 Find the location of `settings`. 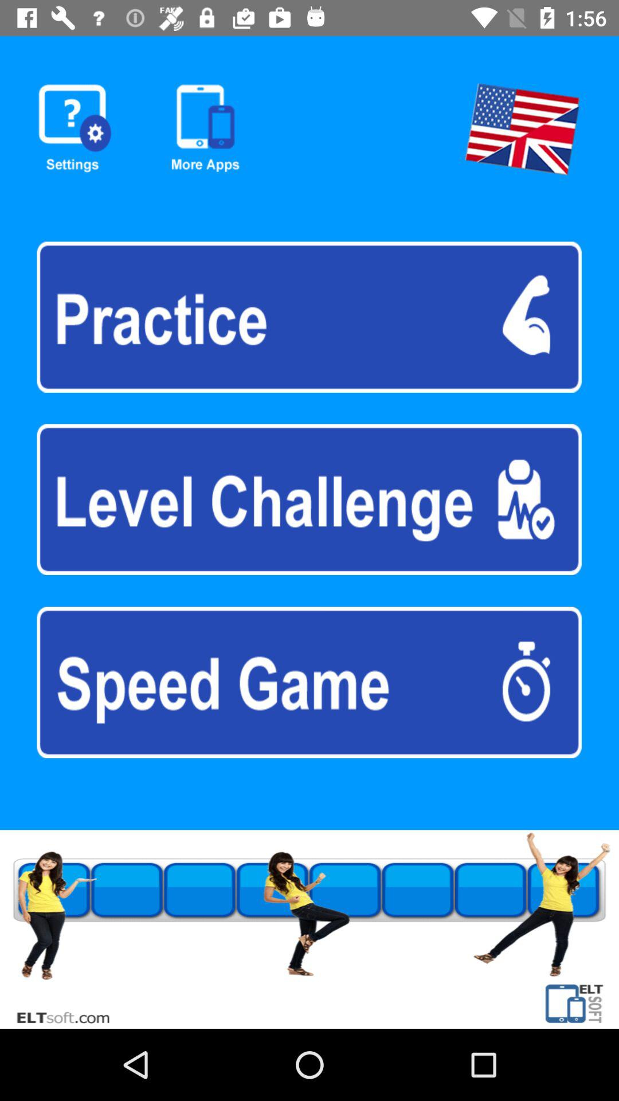

settings is located at coordinates (75, 128).